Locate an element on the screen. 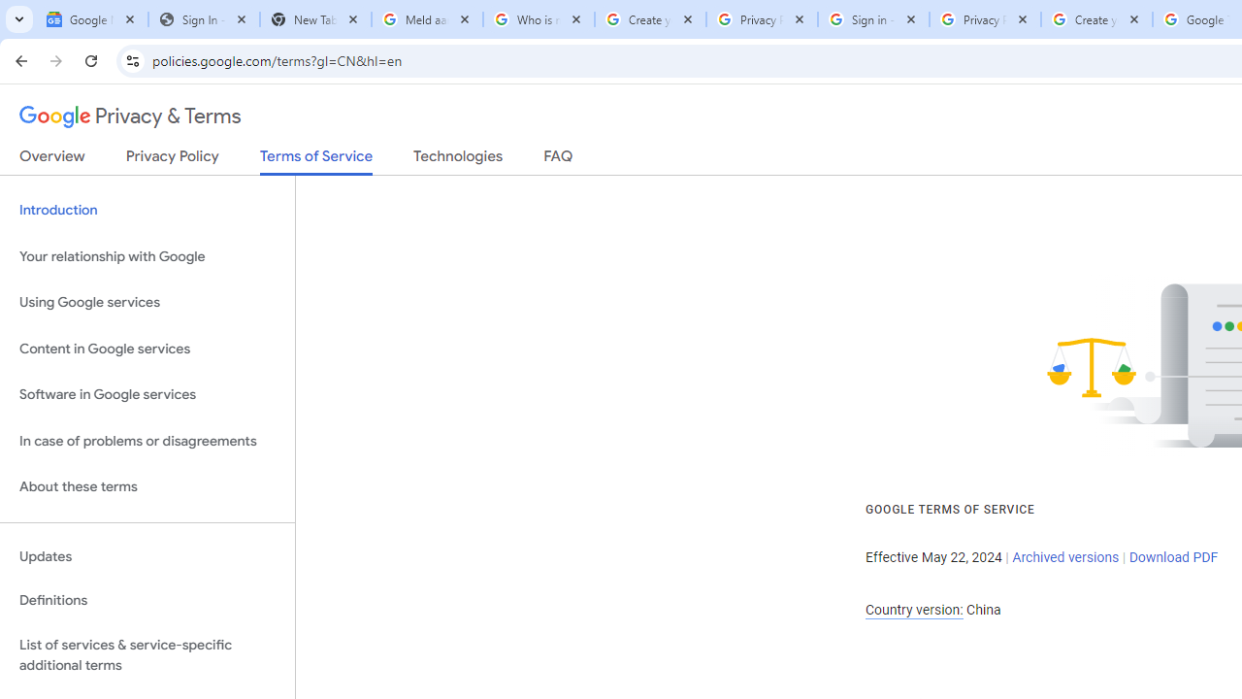 The width and height of the screenshot is (1242, 699). List of services & service-specific additional terms is located at coordinates (147, 654).